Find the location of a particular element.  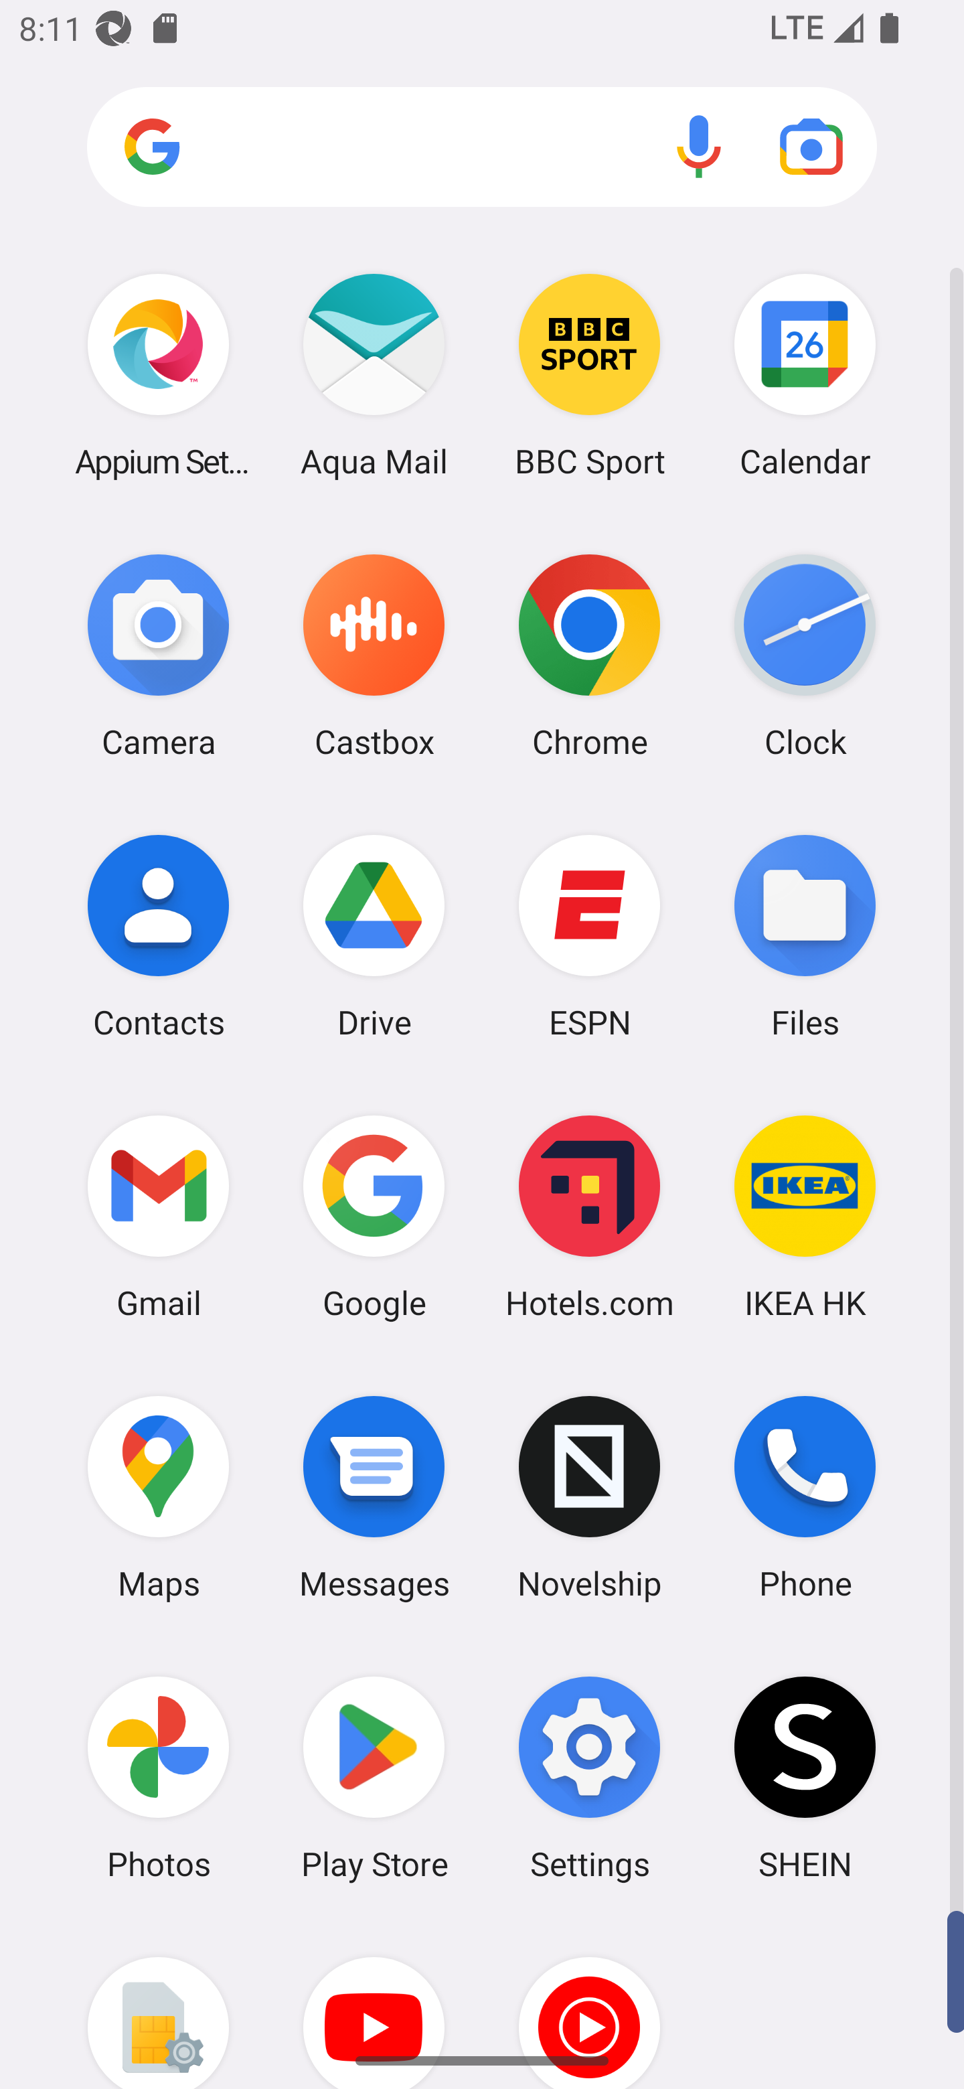

Contacts is located at coordinates (158, 935).